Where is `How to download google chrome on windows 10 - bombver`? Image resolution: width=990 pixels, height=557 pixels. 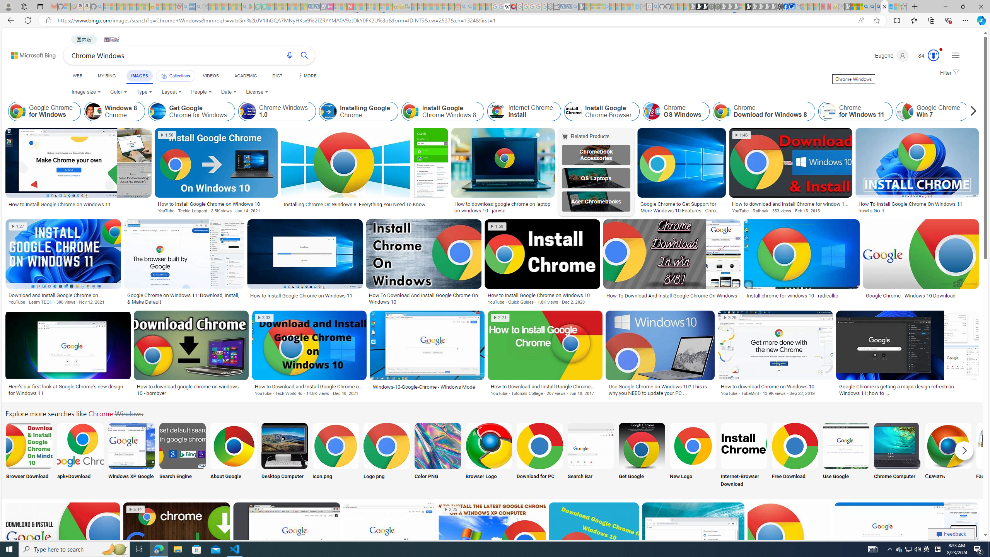
How to download google chrome on windows 10 - bombver is located at coordinates (191, 390).